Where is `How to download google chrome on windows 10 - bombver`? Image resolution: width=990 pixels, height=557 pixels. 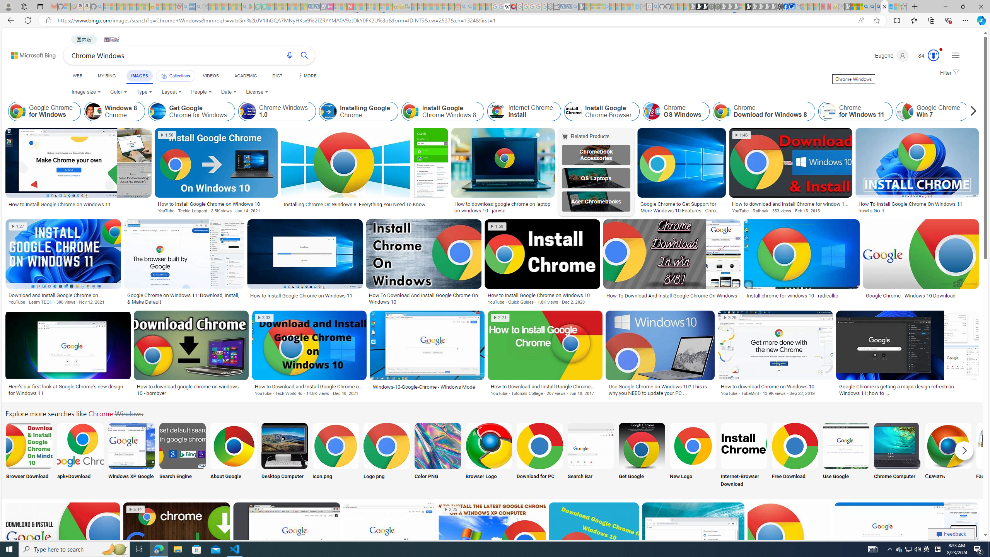
How to download google chrome on windows 10 - bombver is located at coordinates (191, 390).